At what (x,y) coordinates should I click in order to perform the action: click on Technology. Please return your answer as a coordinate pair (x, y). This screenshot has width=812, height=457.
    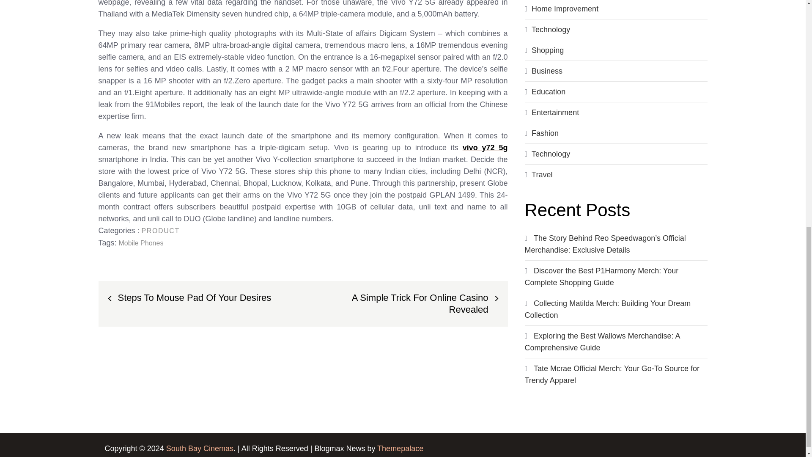
    Looking at the image, I should click on (551, 30).